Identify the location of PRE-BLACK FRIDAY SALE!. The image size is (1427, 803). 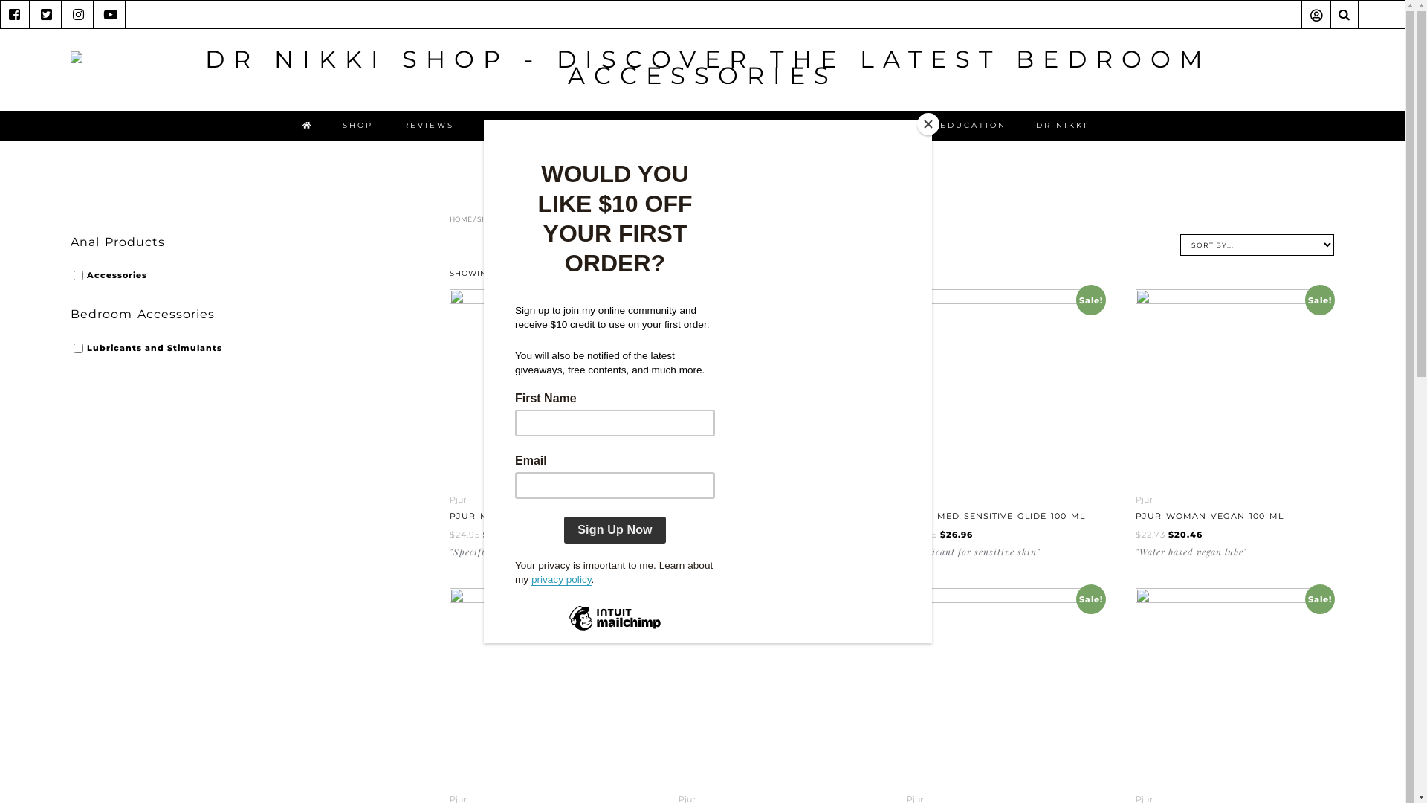
(557, 118).